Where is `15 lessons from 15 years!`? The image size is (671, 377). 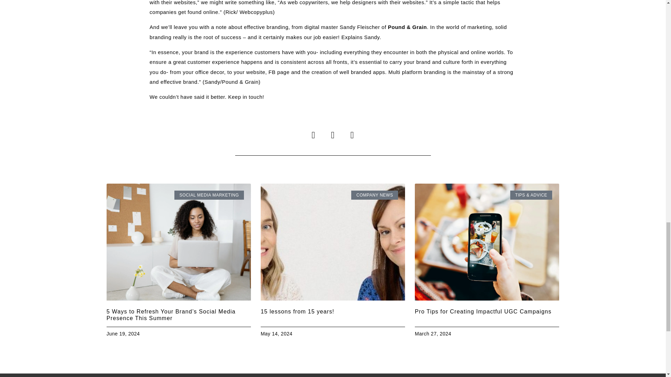 15 lessons from 15 years! is located at coordinates (297, 311).